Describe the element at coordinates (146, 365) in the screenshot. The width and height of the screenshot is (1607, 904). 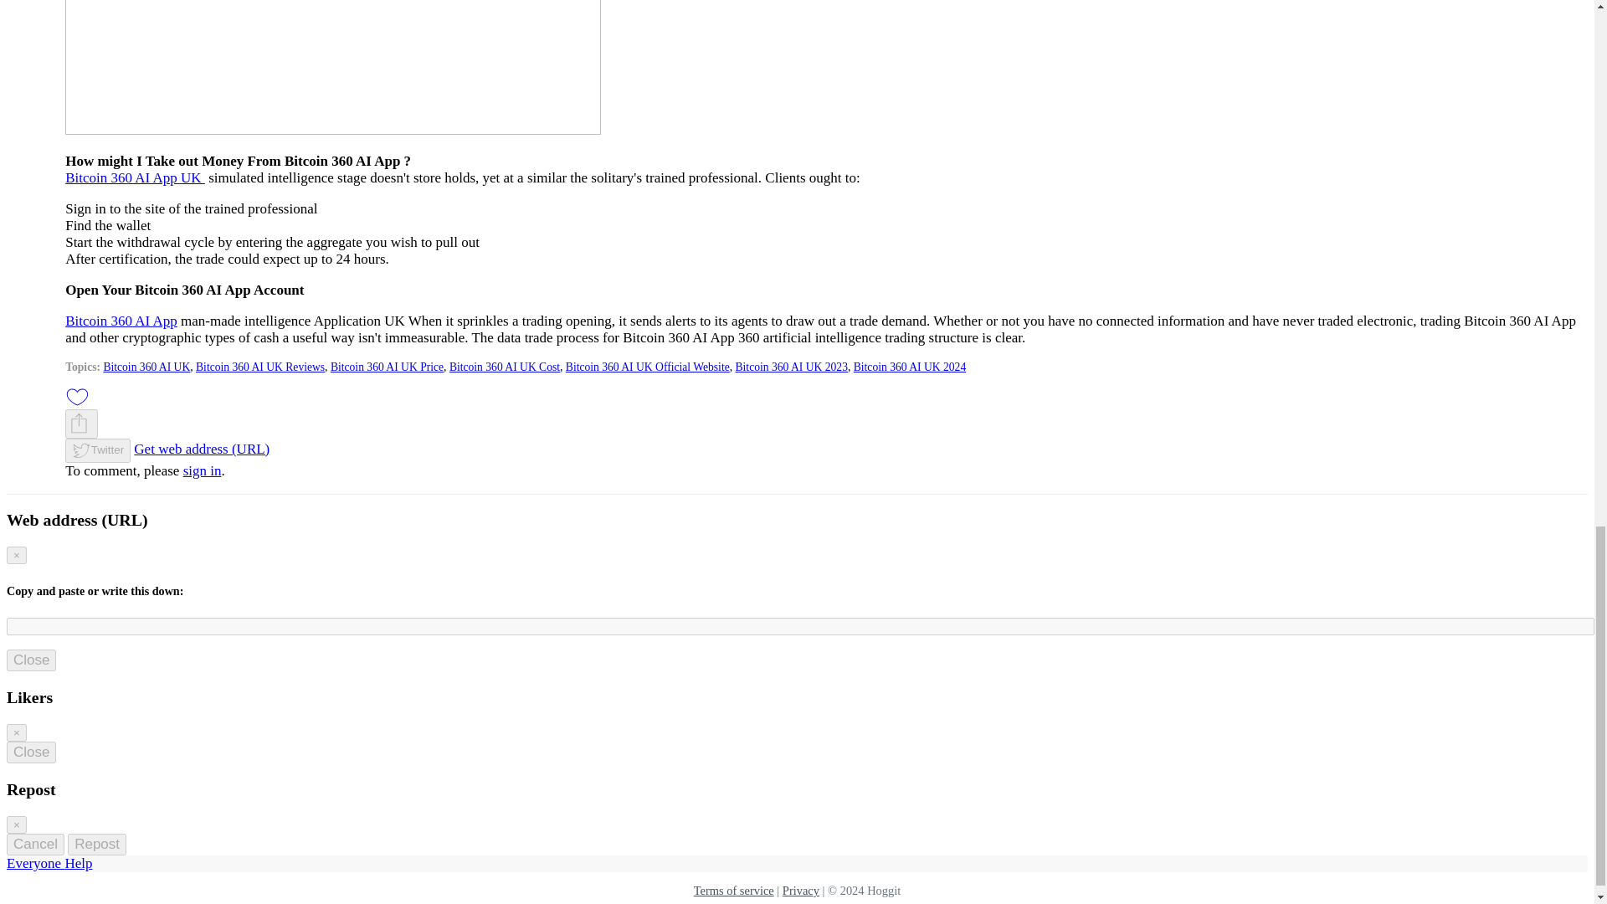
I see `Bitcoin 360 AI UK` at that location.